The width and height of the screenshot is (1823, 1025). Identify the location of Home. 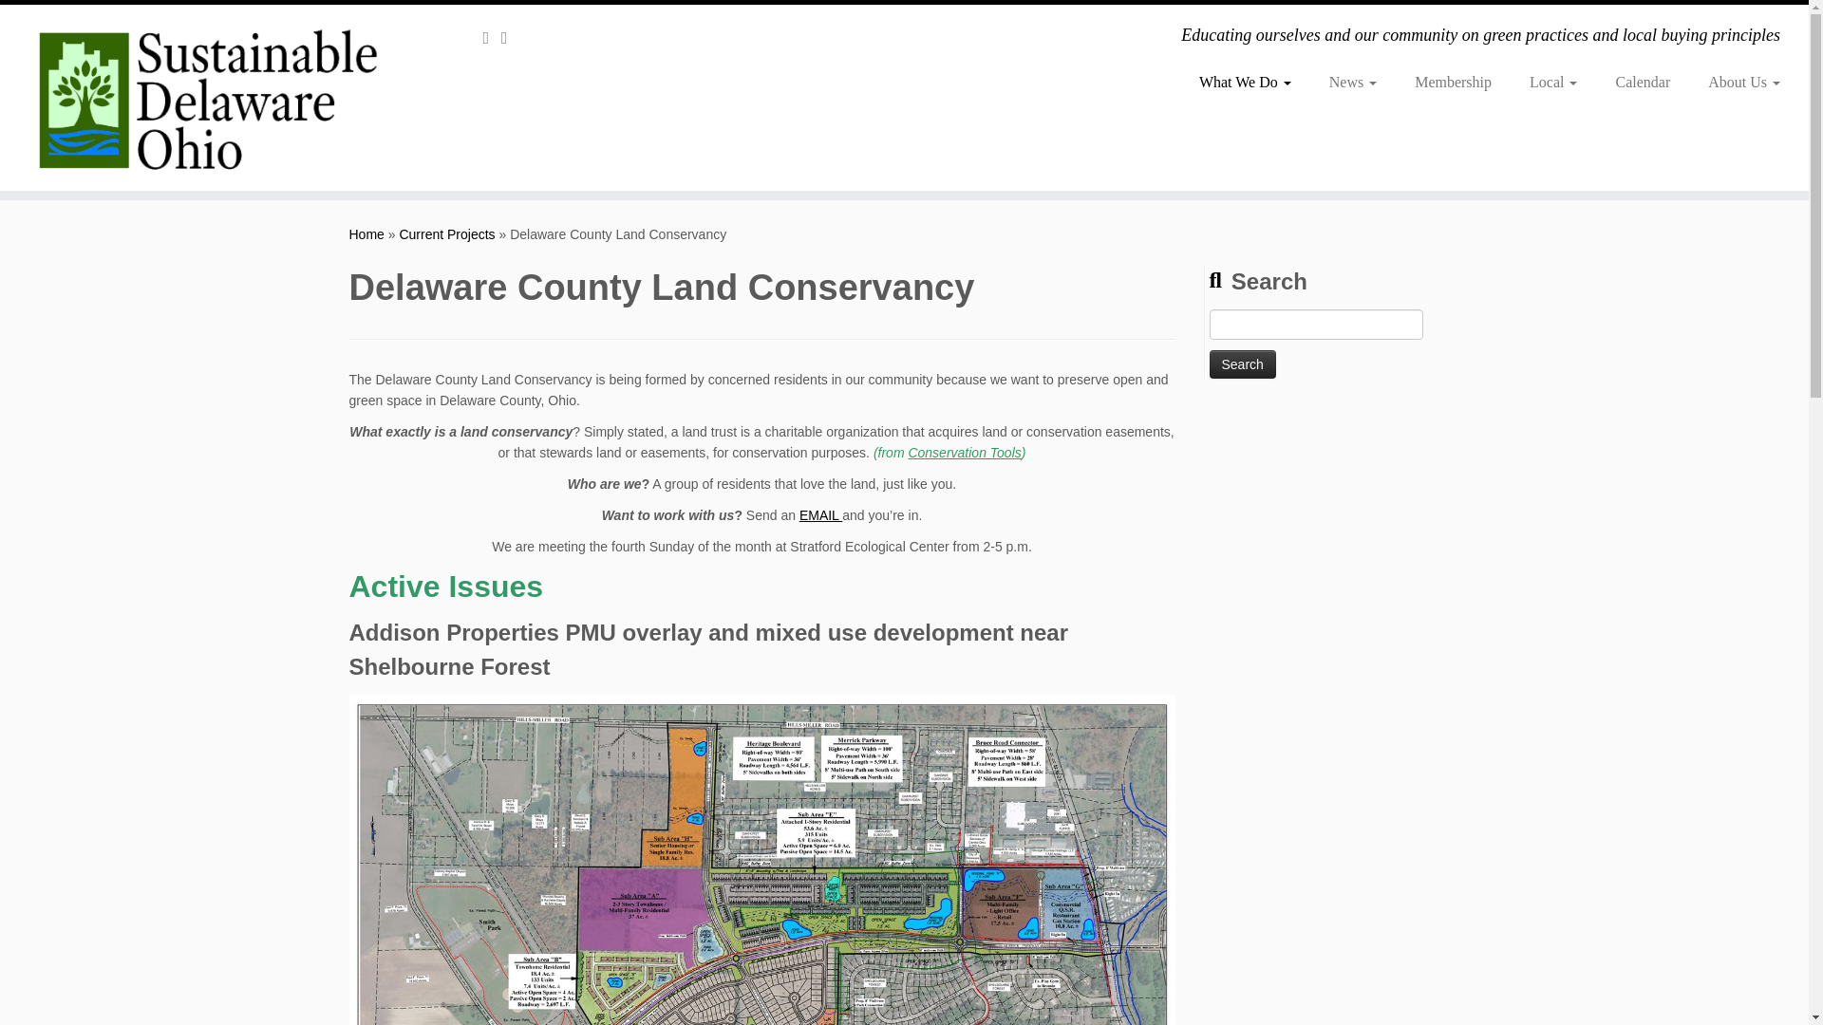
(366, 233).